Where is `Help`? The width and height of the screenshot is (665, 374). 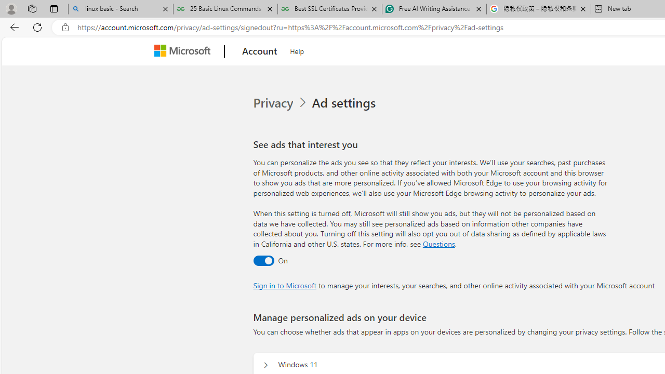 Help is located at coordinates (297, 50).